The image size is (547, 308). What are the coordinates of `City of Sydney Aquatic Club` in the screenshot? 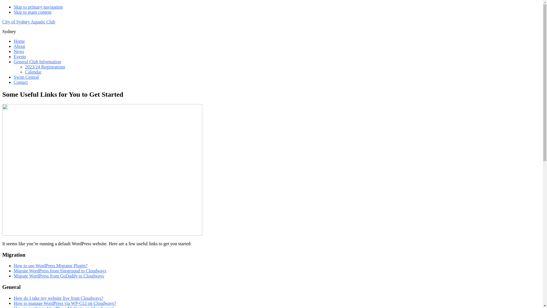 It's located at (29, 22).